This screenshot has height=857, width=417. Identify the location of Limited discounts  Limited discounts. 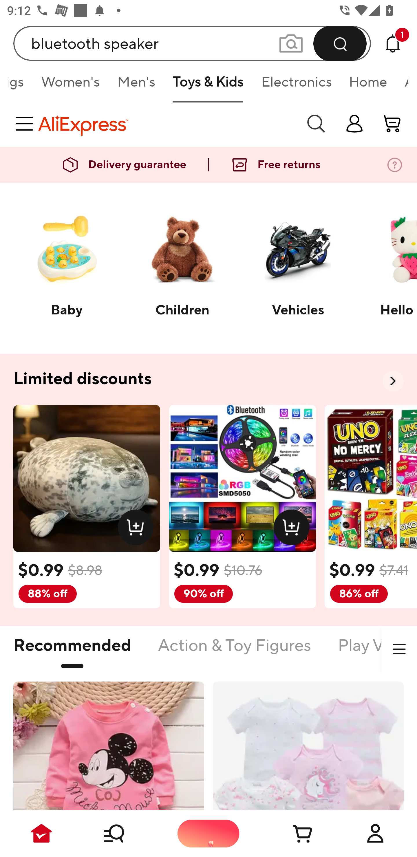
(209, 380).